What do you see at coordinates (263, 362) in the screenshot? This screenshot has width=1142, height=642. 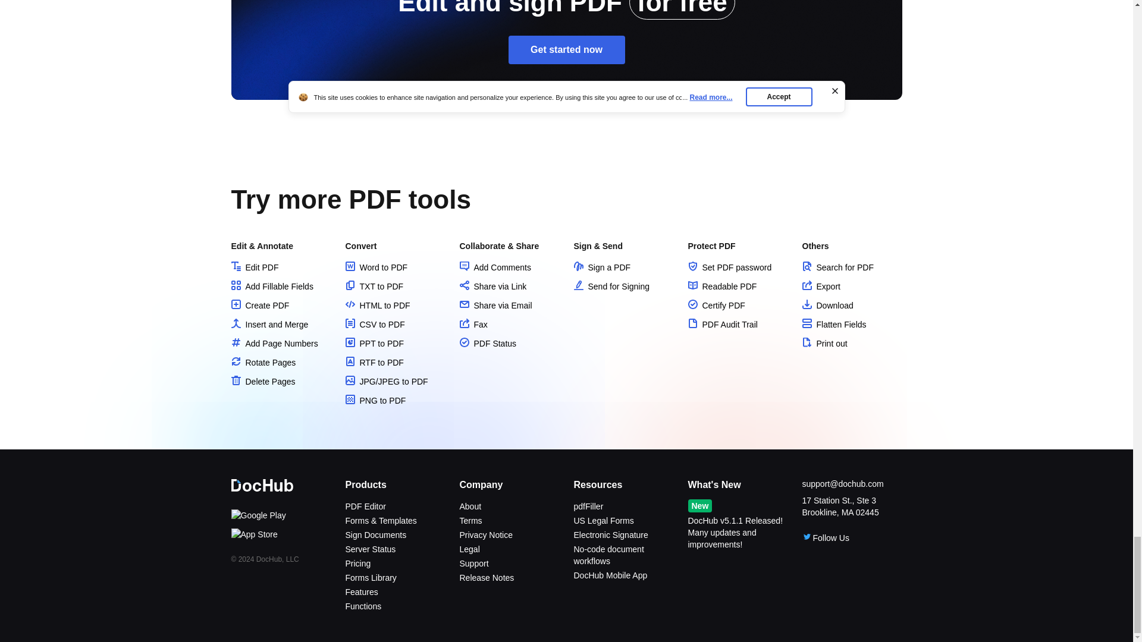 I see `Rotate Pages` at bounding box center [263, 362].